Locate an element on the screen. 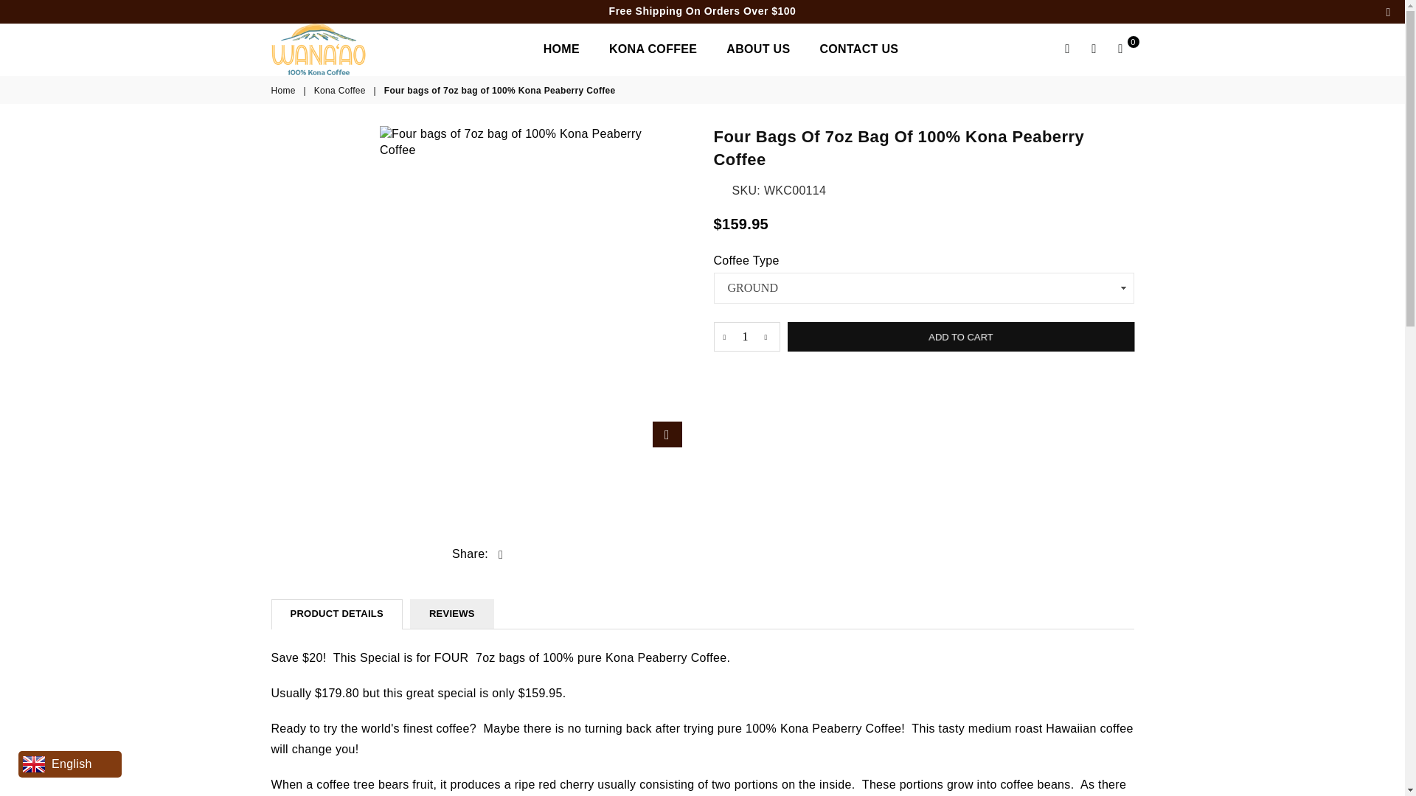 This screenshot has height=796, width=1416. Cart is located at coordinates (1120, 49).